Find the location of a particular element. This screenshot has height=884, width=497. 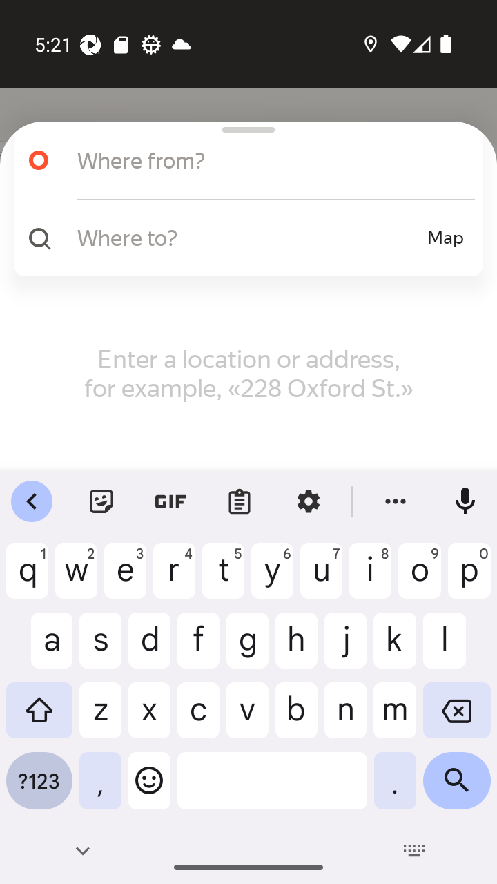

Where to? is located at coordinates (239, 237).